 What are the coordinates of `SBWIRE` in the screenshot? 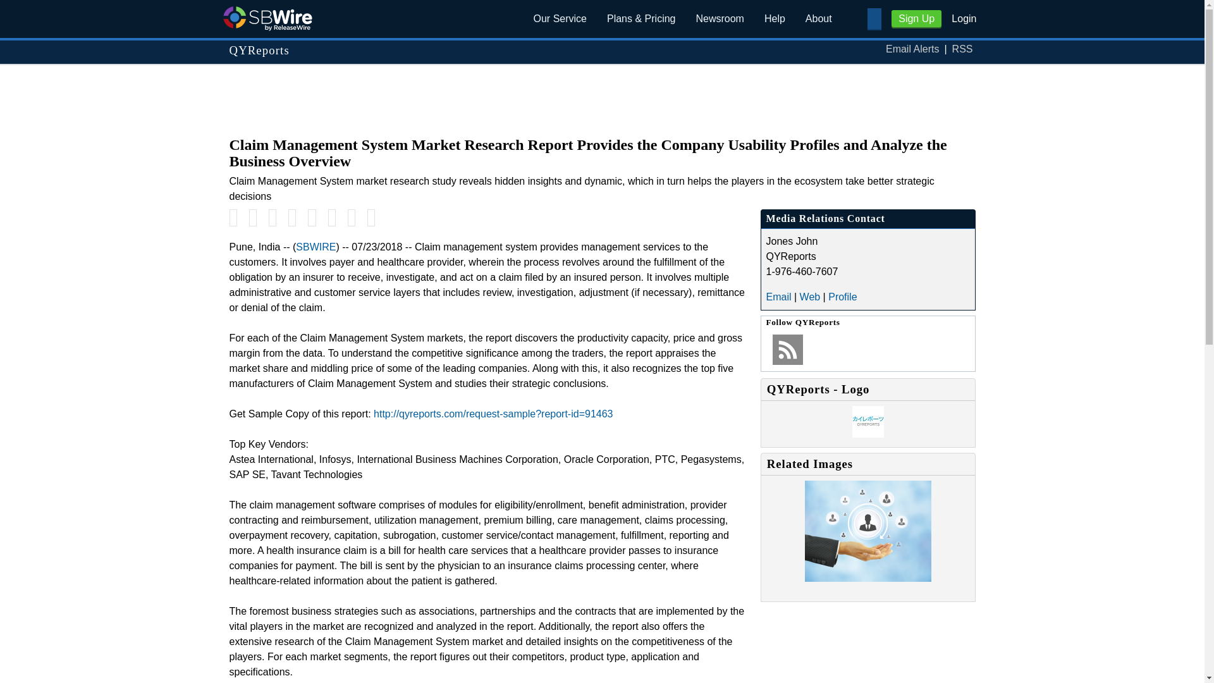 It's located at (316, 247).